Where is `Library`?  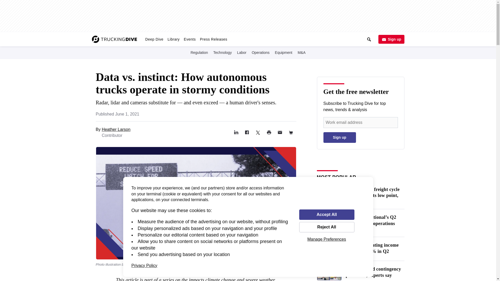
Library is located at coordinates (173, 39).